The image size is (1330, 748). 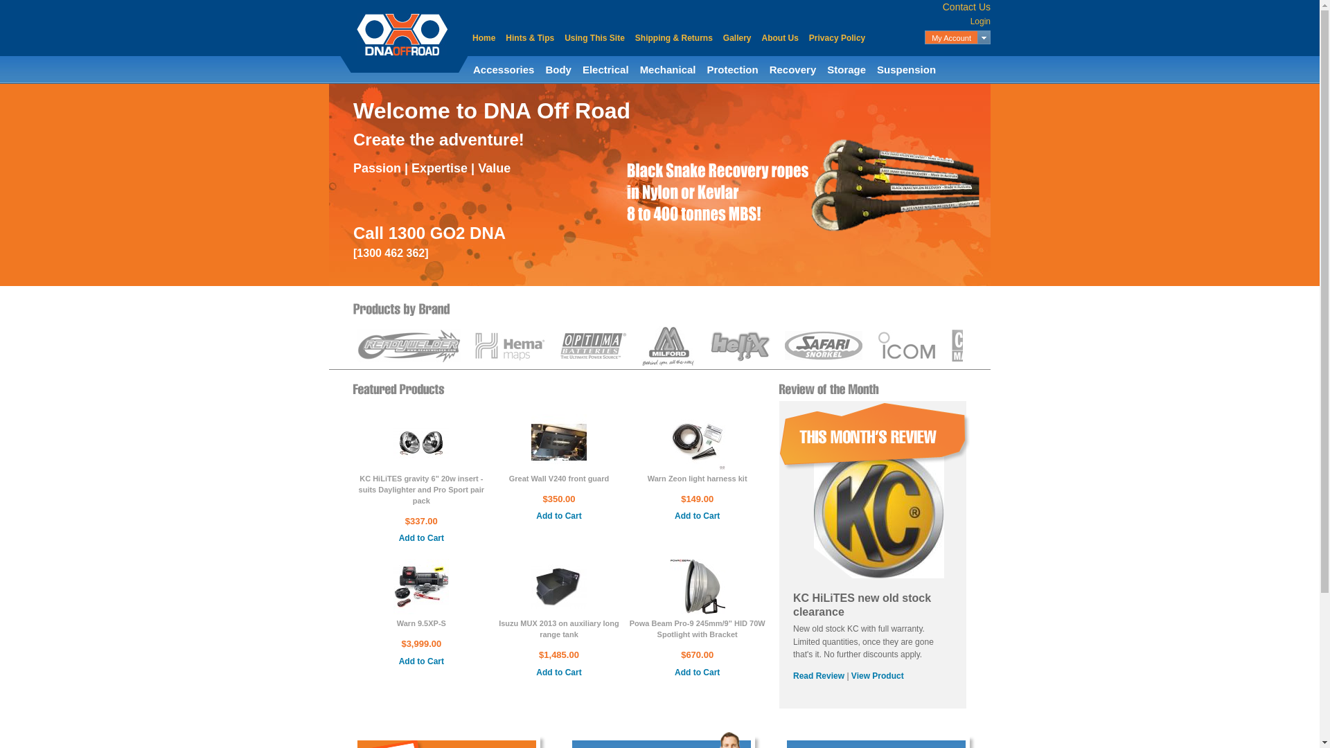 What do you see at coordinates (697, 673) in the screenshot?
I see `Add to Cart` at bounding box center [697, 673].